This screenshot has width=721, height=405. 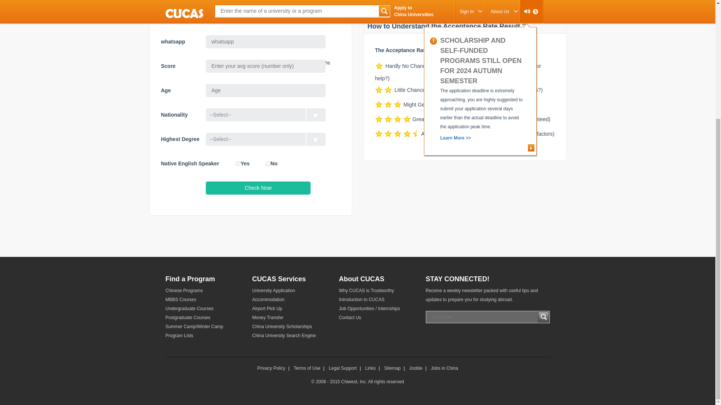 What do you see at coordinates (204, 317) in the screenshot?
I see `Postgraduate Courses` at bounding box center [204, 317].